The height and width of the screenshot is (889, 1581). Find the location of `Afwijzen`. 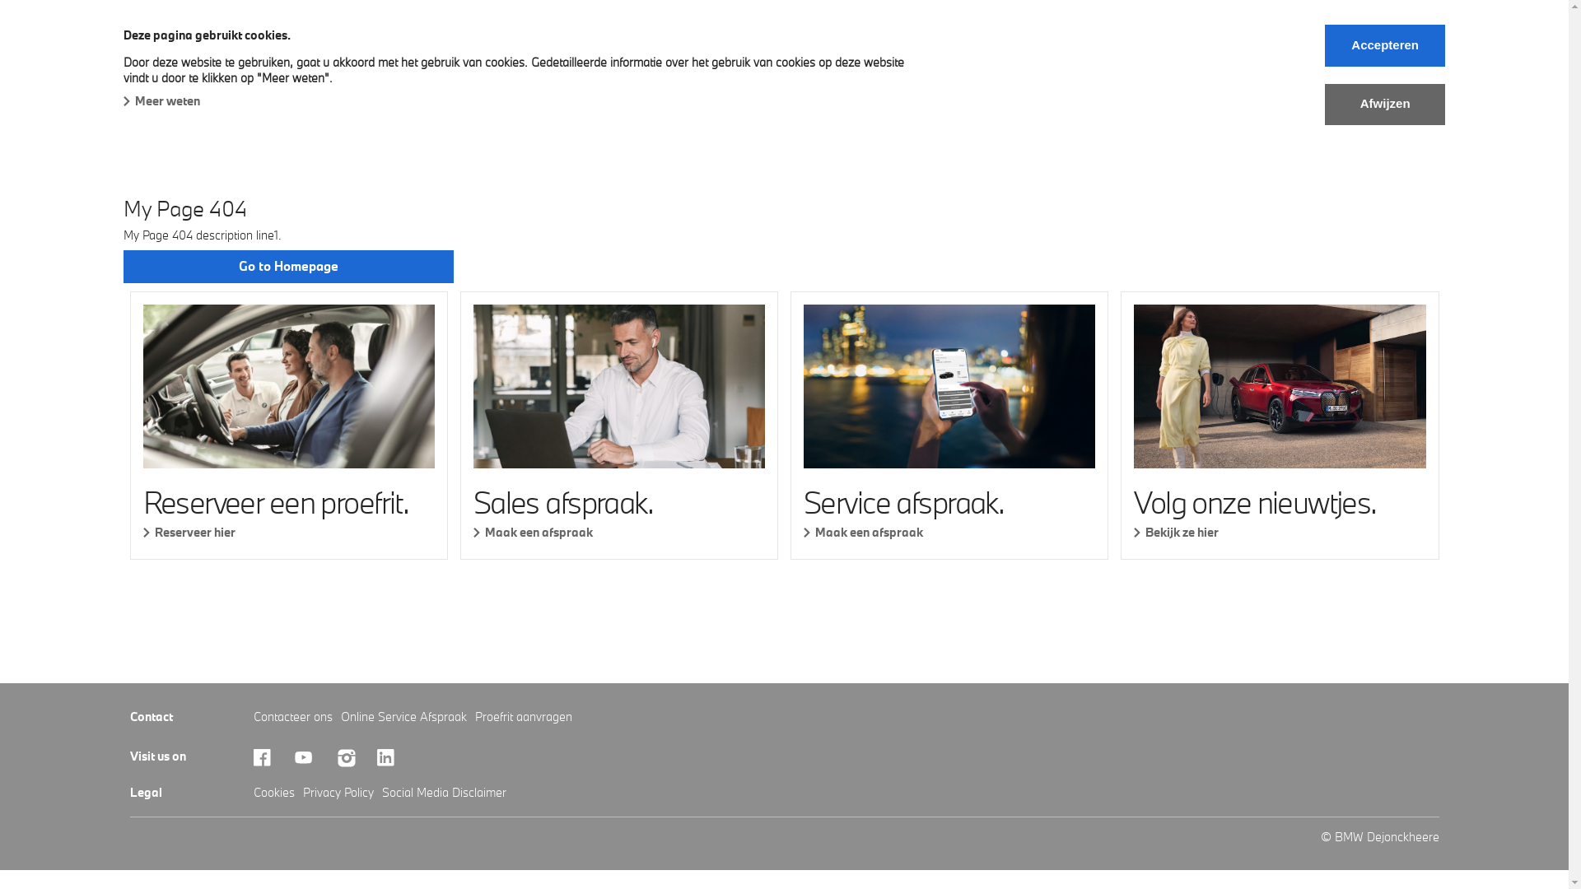

Afwijzen is located at coordinates (1385, 104).